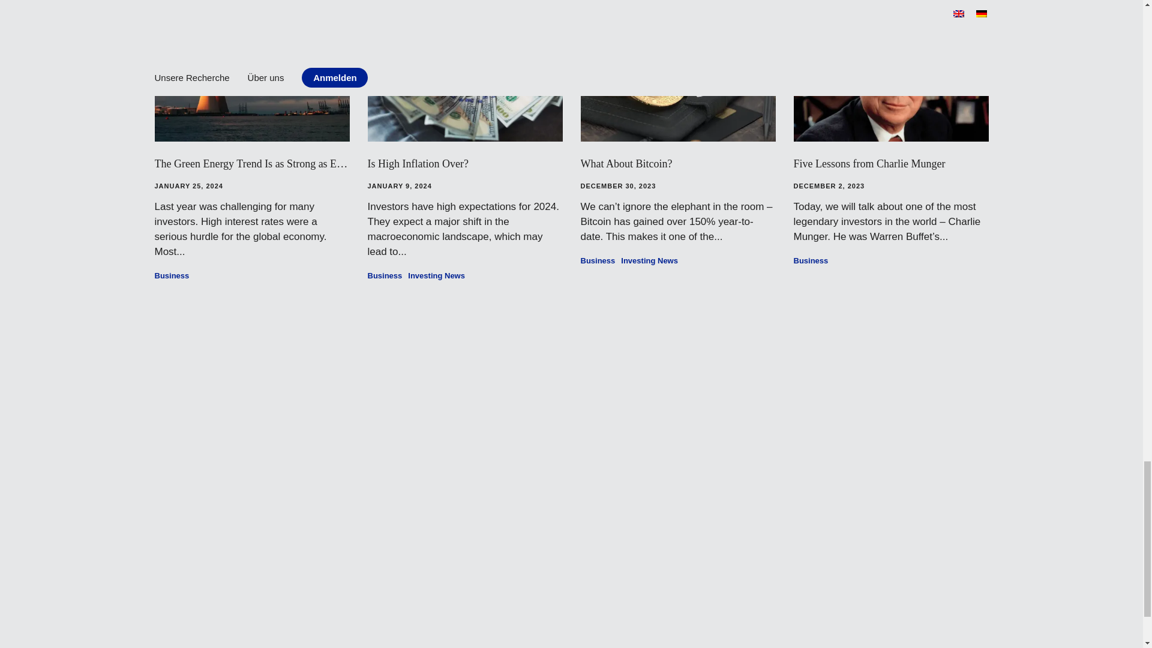  Describe the element at coordinates (598, 260) in the screenshot. I see `Business` at that location.